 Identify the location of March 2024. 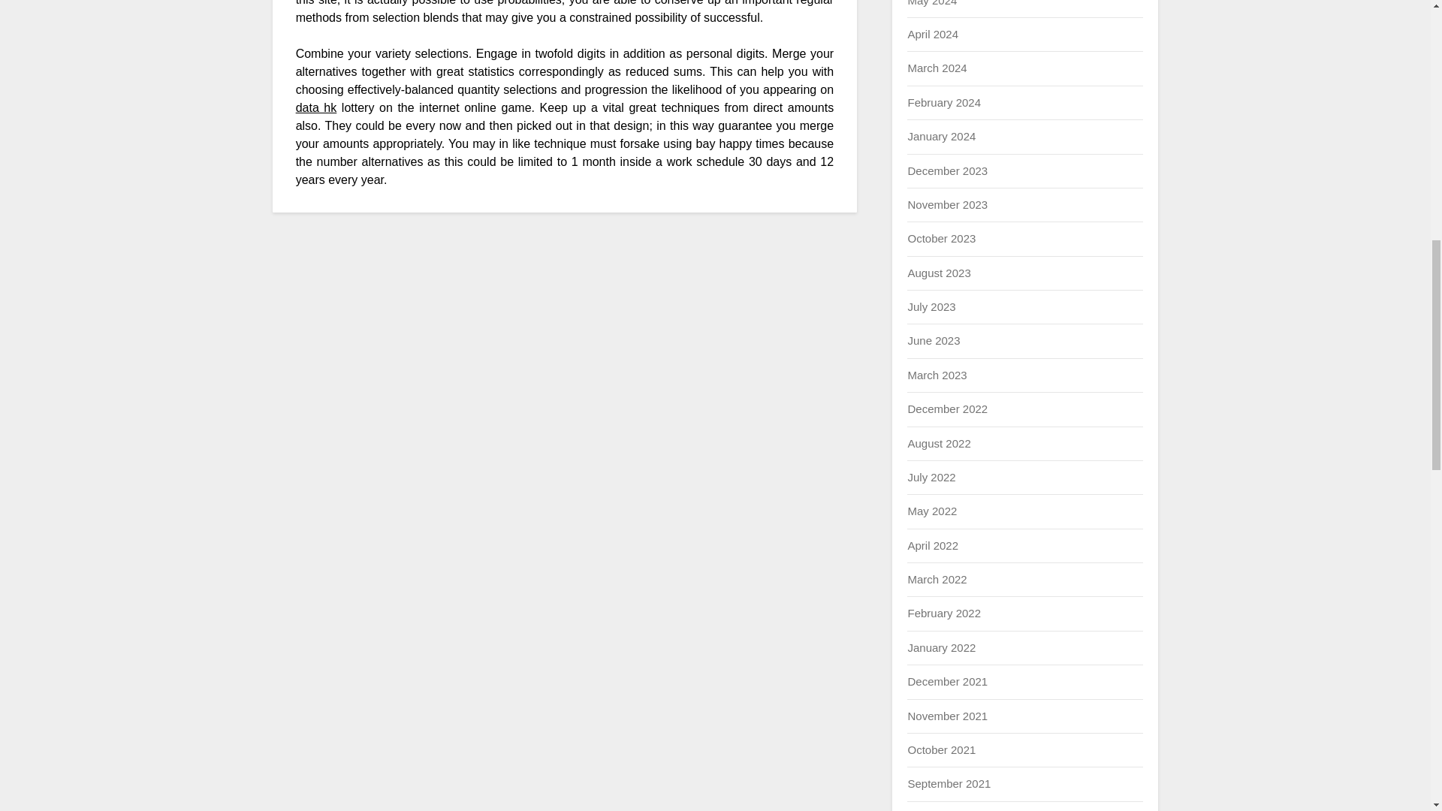
(936, 68).